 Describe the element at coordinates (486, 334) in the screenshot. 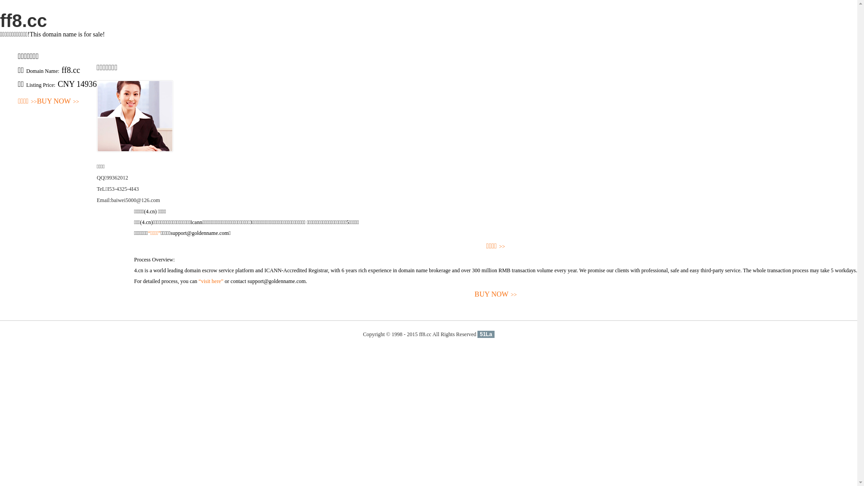

I see `51La` at that location.